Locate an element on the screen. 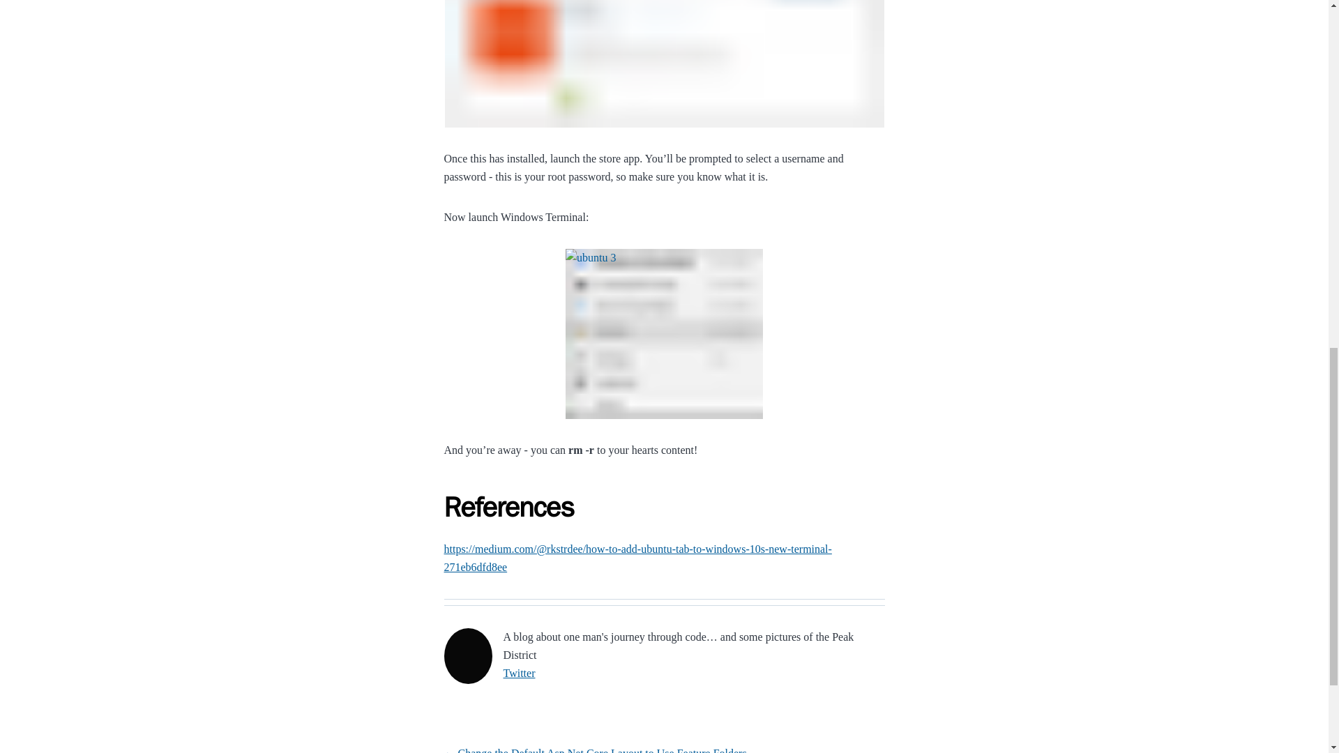 The height and width of the screenshot is (753, 1339). Twitter is located at coordinates (519, 673).